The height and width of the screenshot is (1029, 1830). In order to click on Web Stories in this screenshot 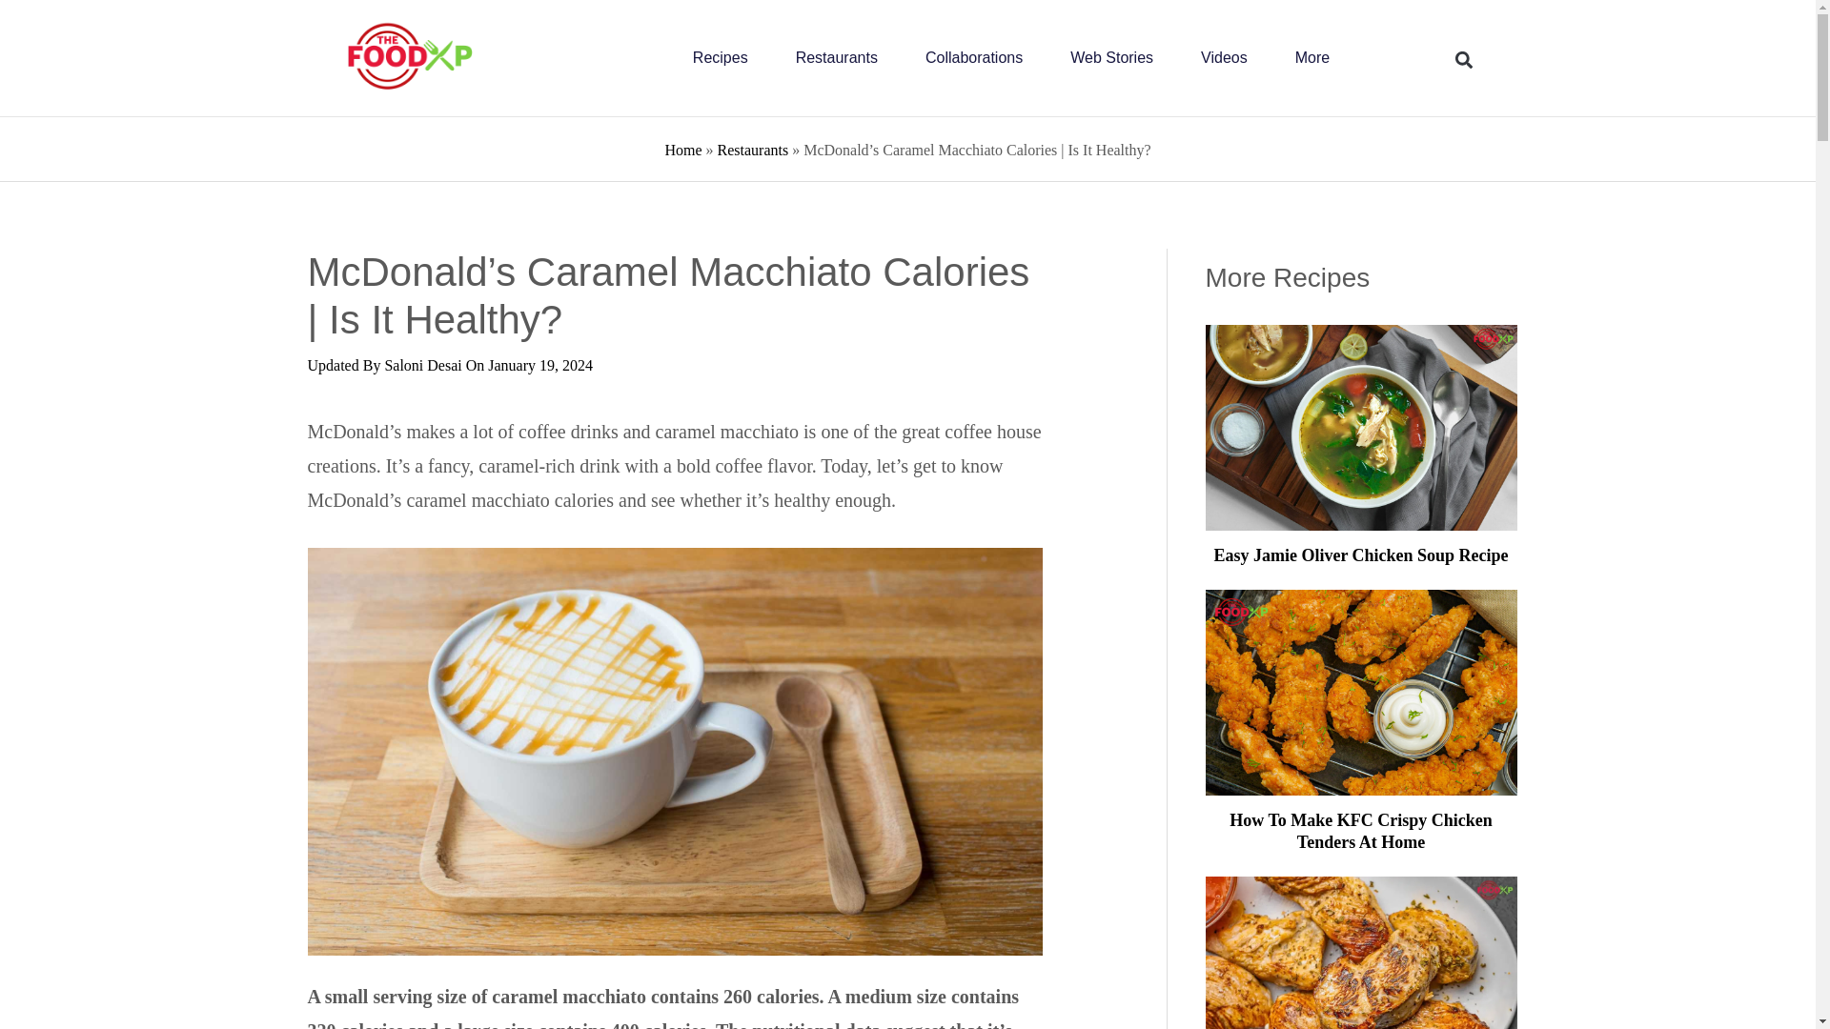, I will do `click(1111, 57)`.